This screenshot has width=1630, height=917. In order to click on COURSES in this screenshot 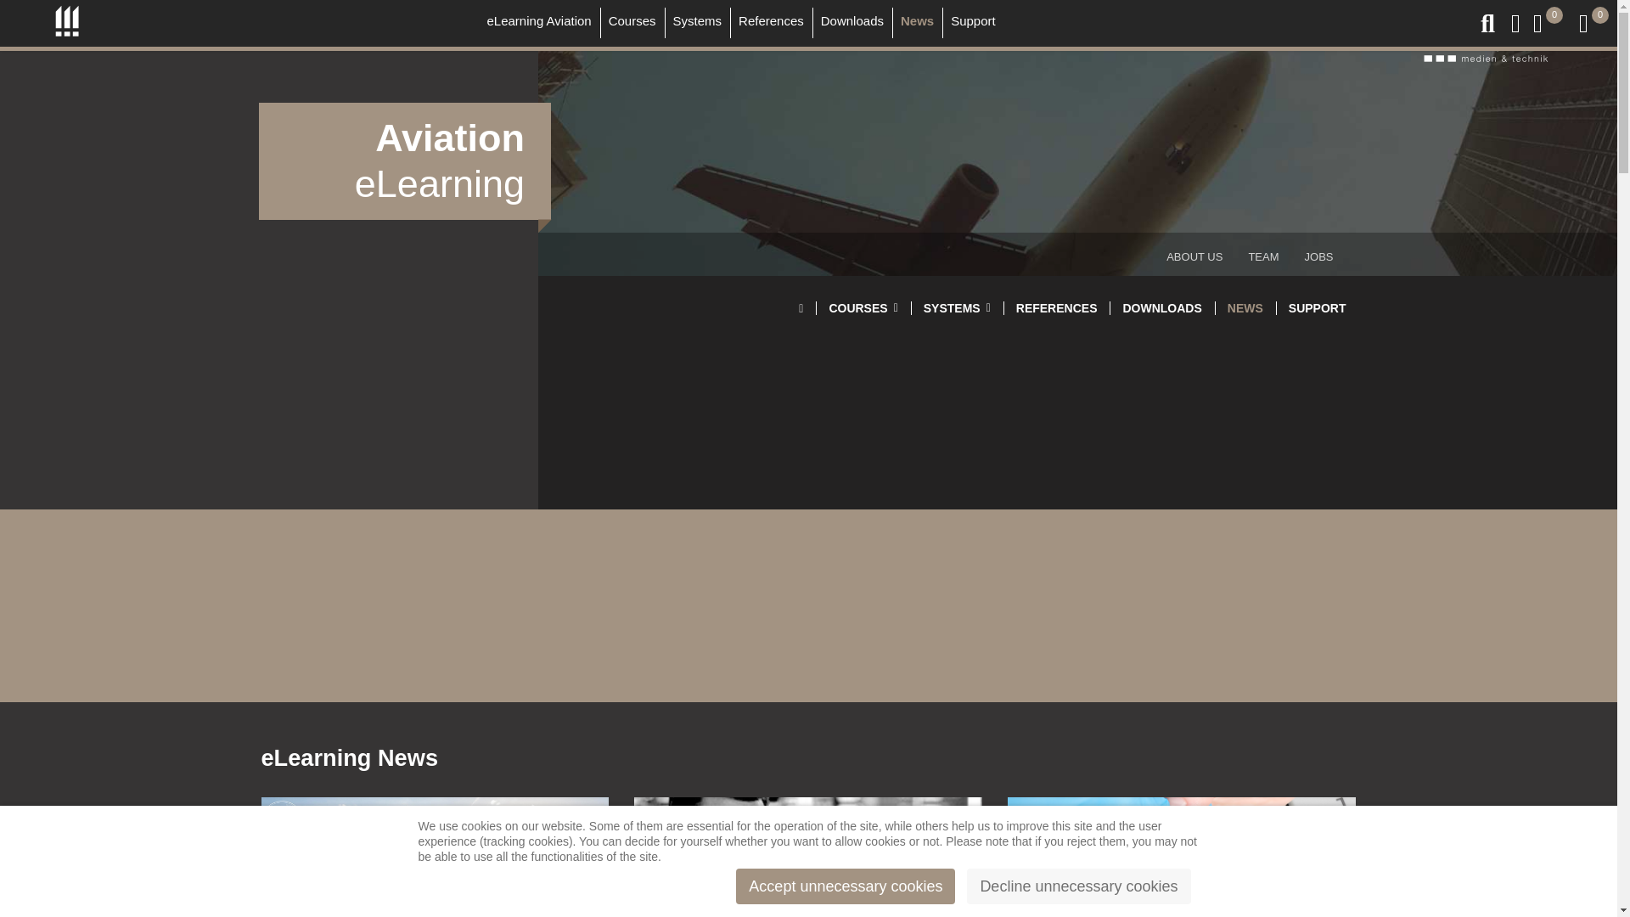, I will do `click(863, 307)`.